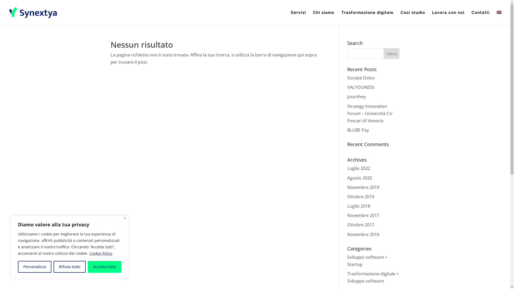 This screenshot has width=514, height=289. I want to click on Rifiuta tutto, so click(70, 267).